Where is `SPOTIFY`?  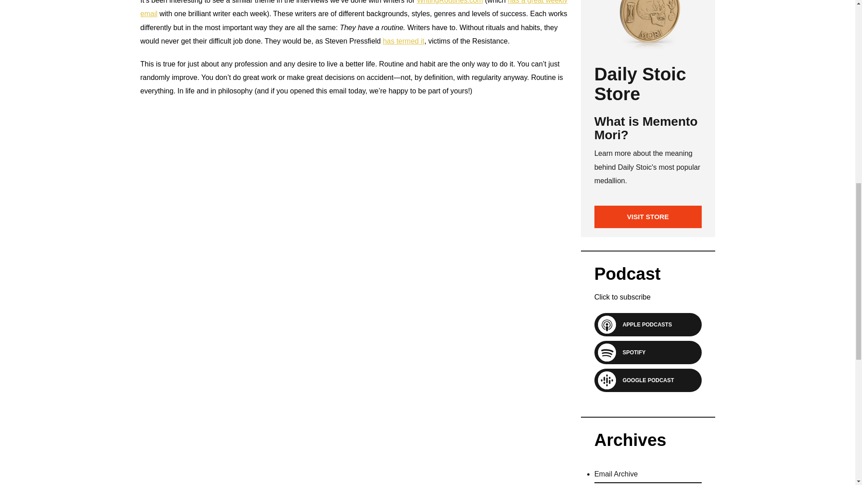
SPOTIFY is located at coordinates (631, 352).